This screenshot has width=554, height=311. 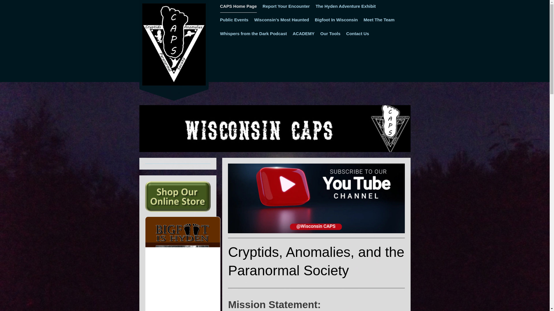 I want to click on The Hyden Adventure Exhibit, so click(x=346, y=6).